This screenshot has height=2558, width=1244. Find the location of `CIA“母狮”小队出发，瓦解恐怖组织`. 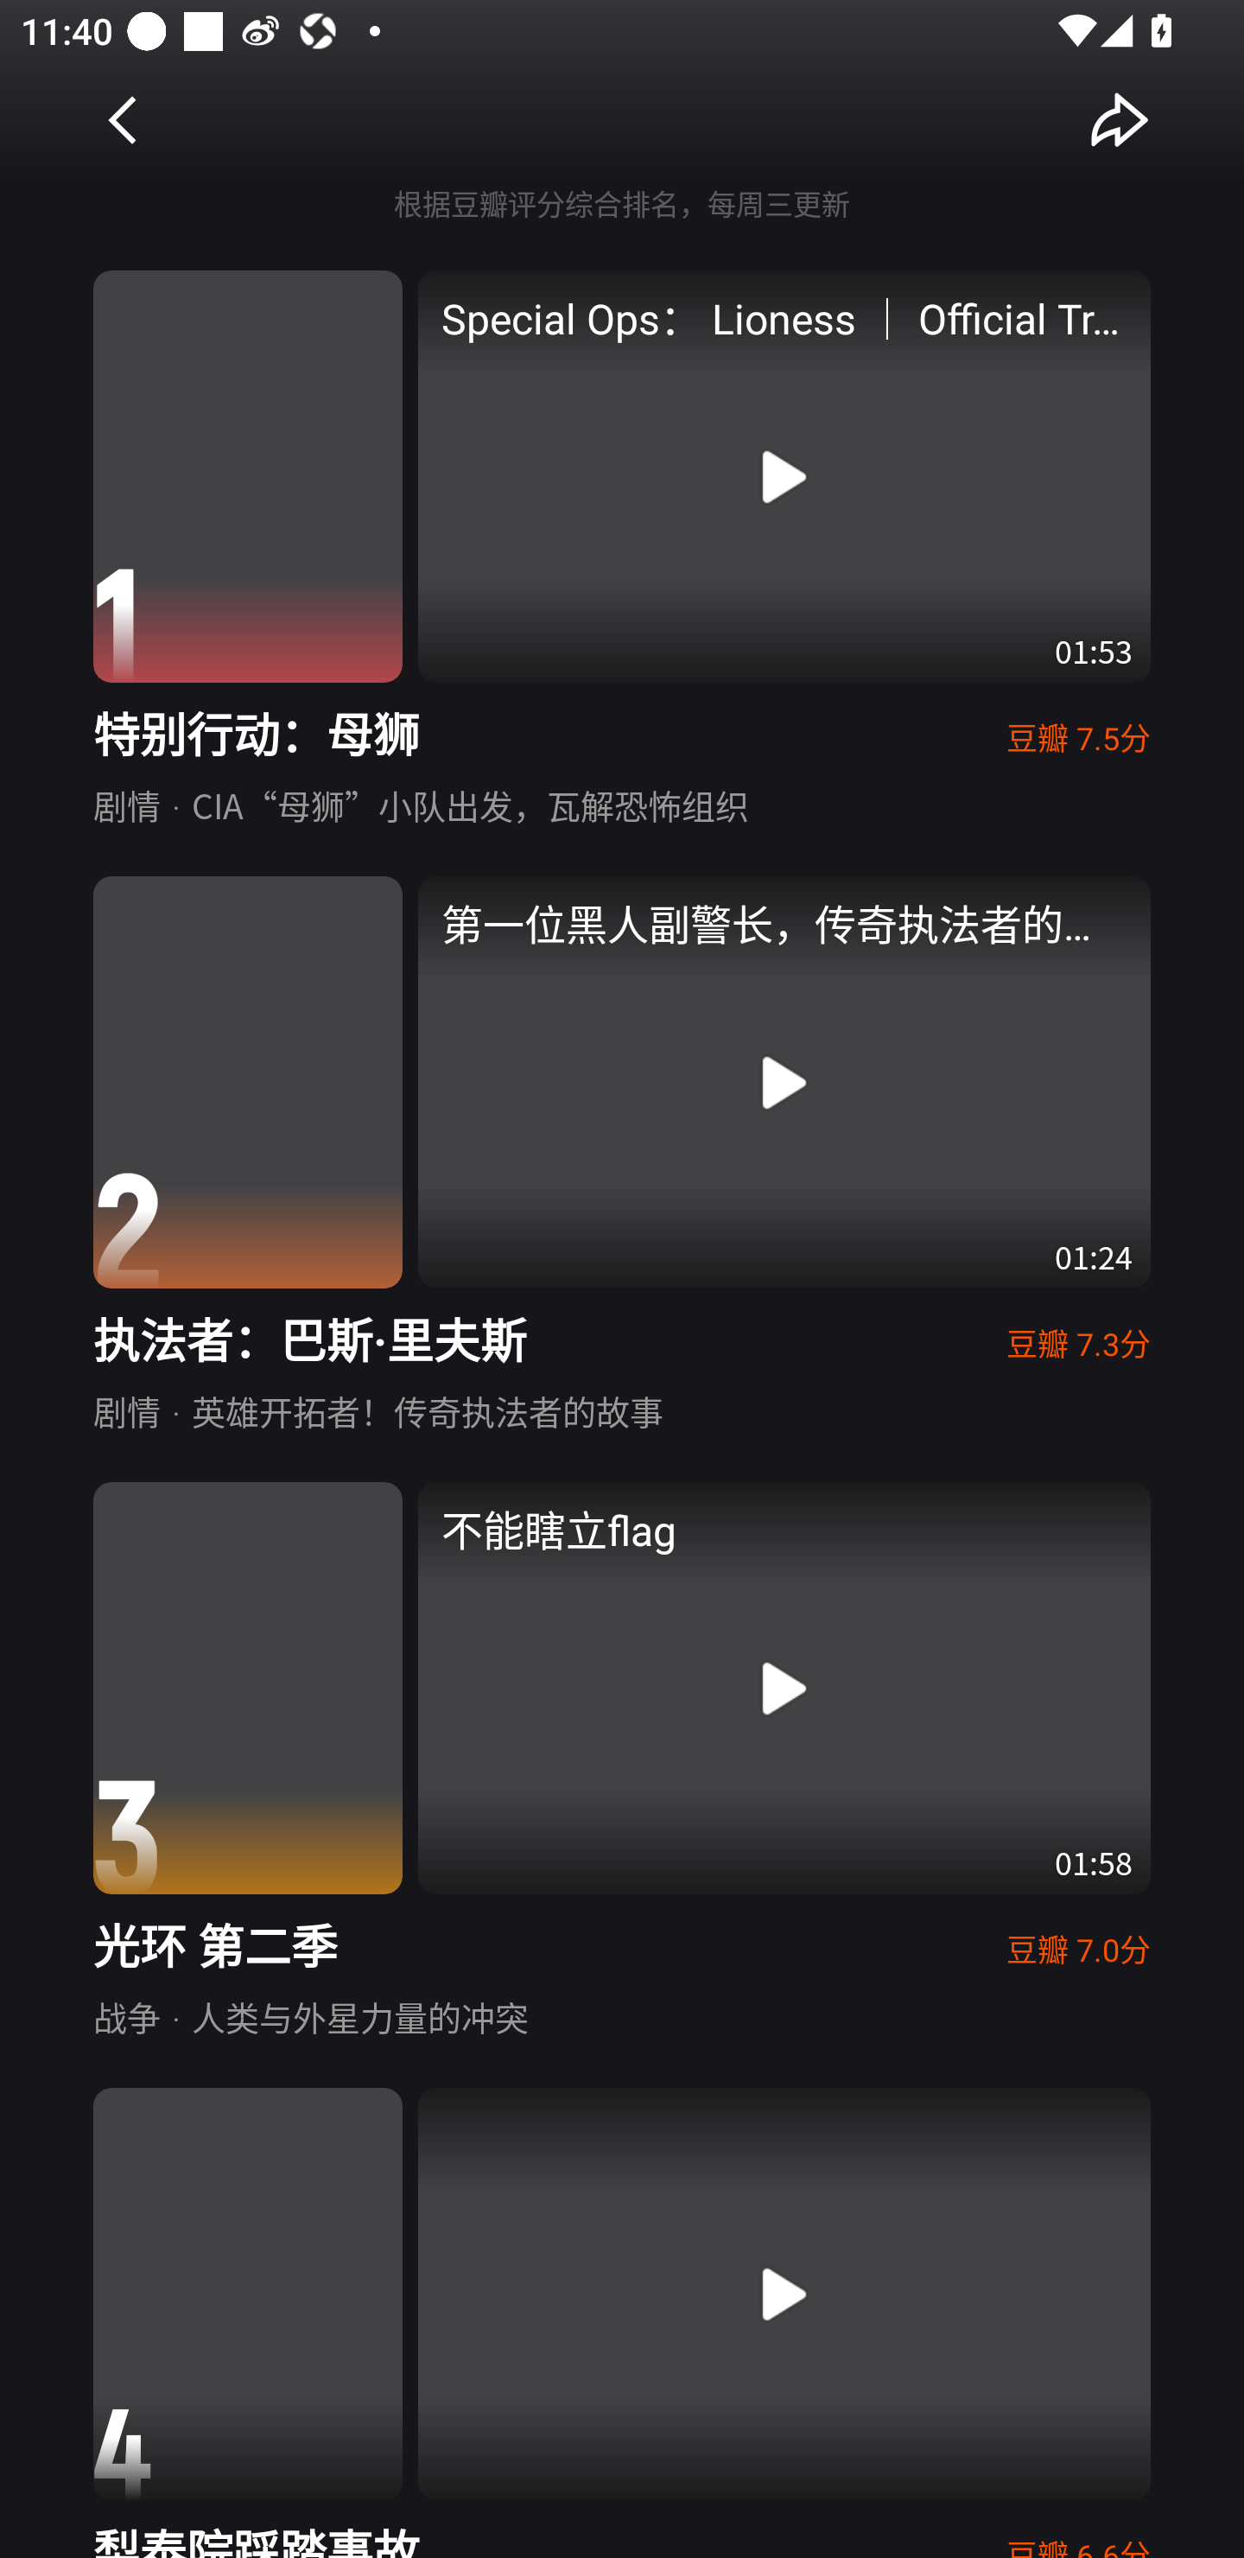

CIA“母狮”小队出发，瓦解恐怖组织 is located at coordinates (470, 804).